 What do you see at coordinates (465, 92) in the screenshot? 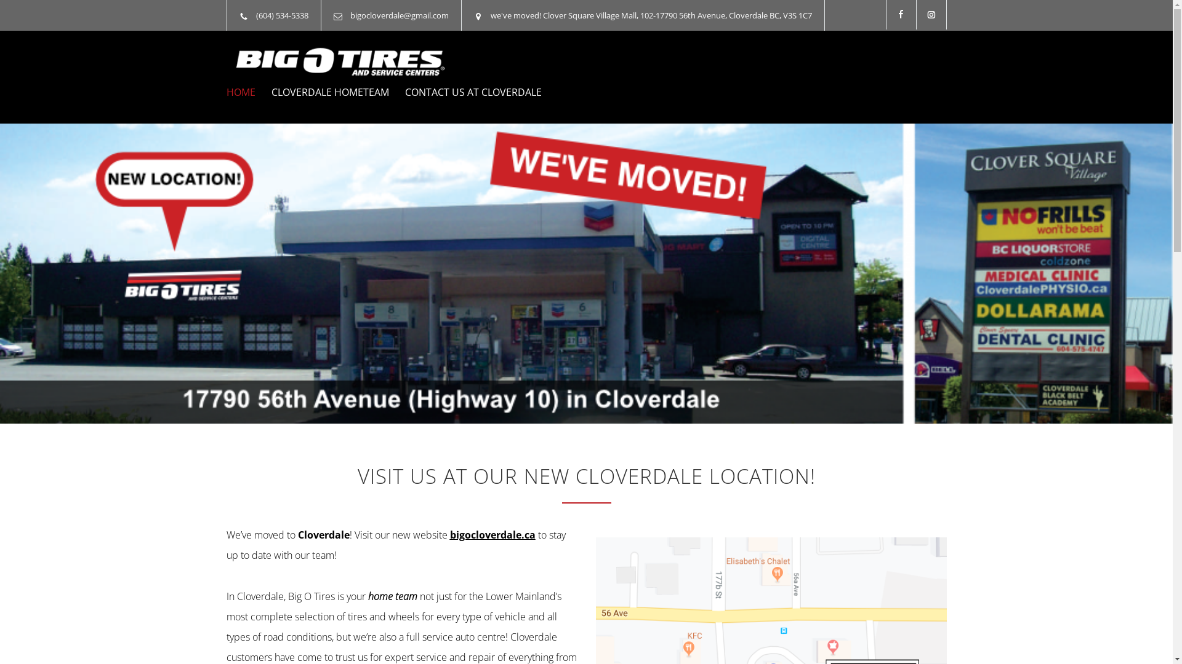
I see `CONTACT US AT CLOVERDALE` at bounding box center [465, 92].